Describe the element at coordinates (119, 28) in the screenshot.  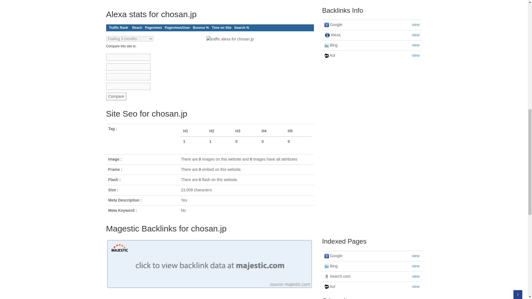
I see `Traffic Rank` at that location.